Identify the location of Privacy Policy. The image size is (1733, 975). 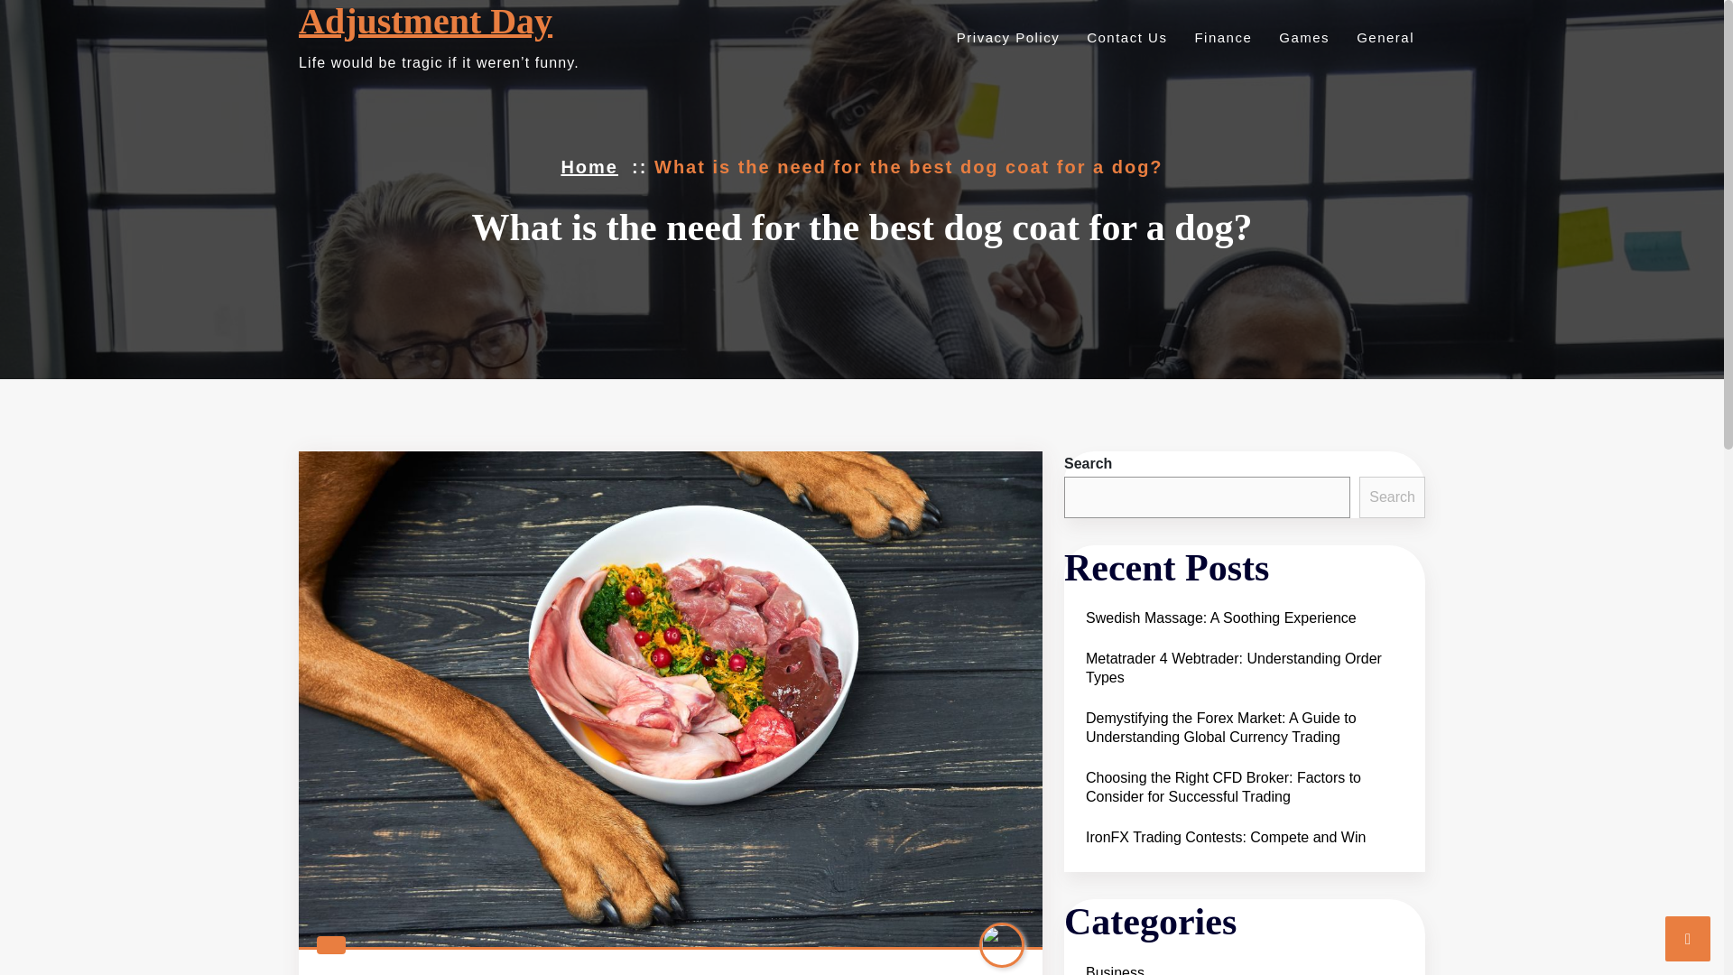
(1006, 37).